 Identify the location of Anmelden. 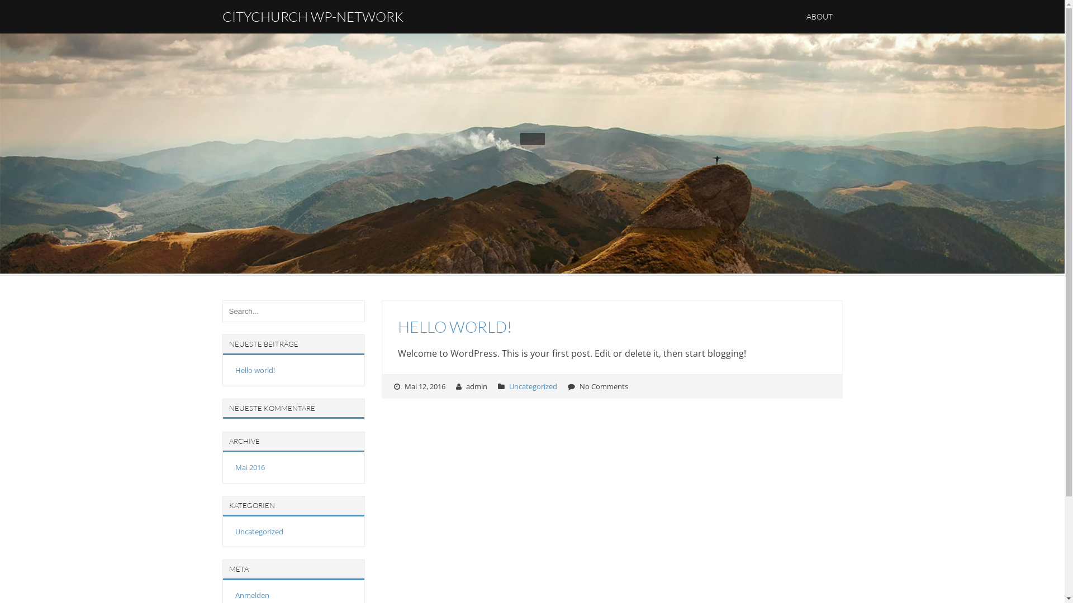
(251, 595).